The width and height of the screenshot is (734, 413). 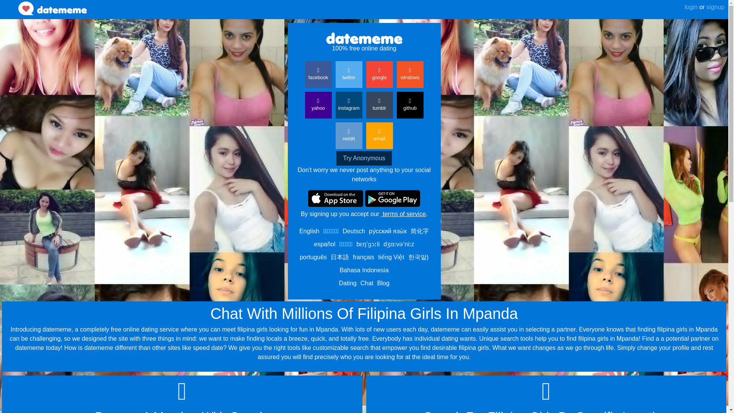 I want to click on back, so click(x=9, y=3).